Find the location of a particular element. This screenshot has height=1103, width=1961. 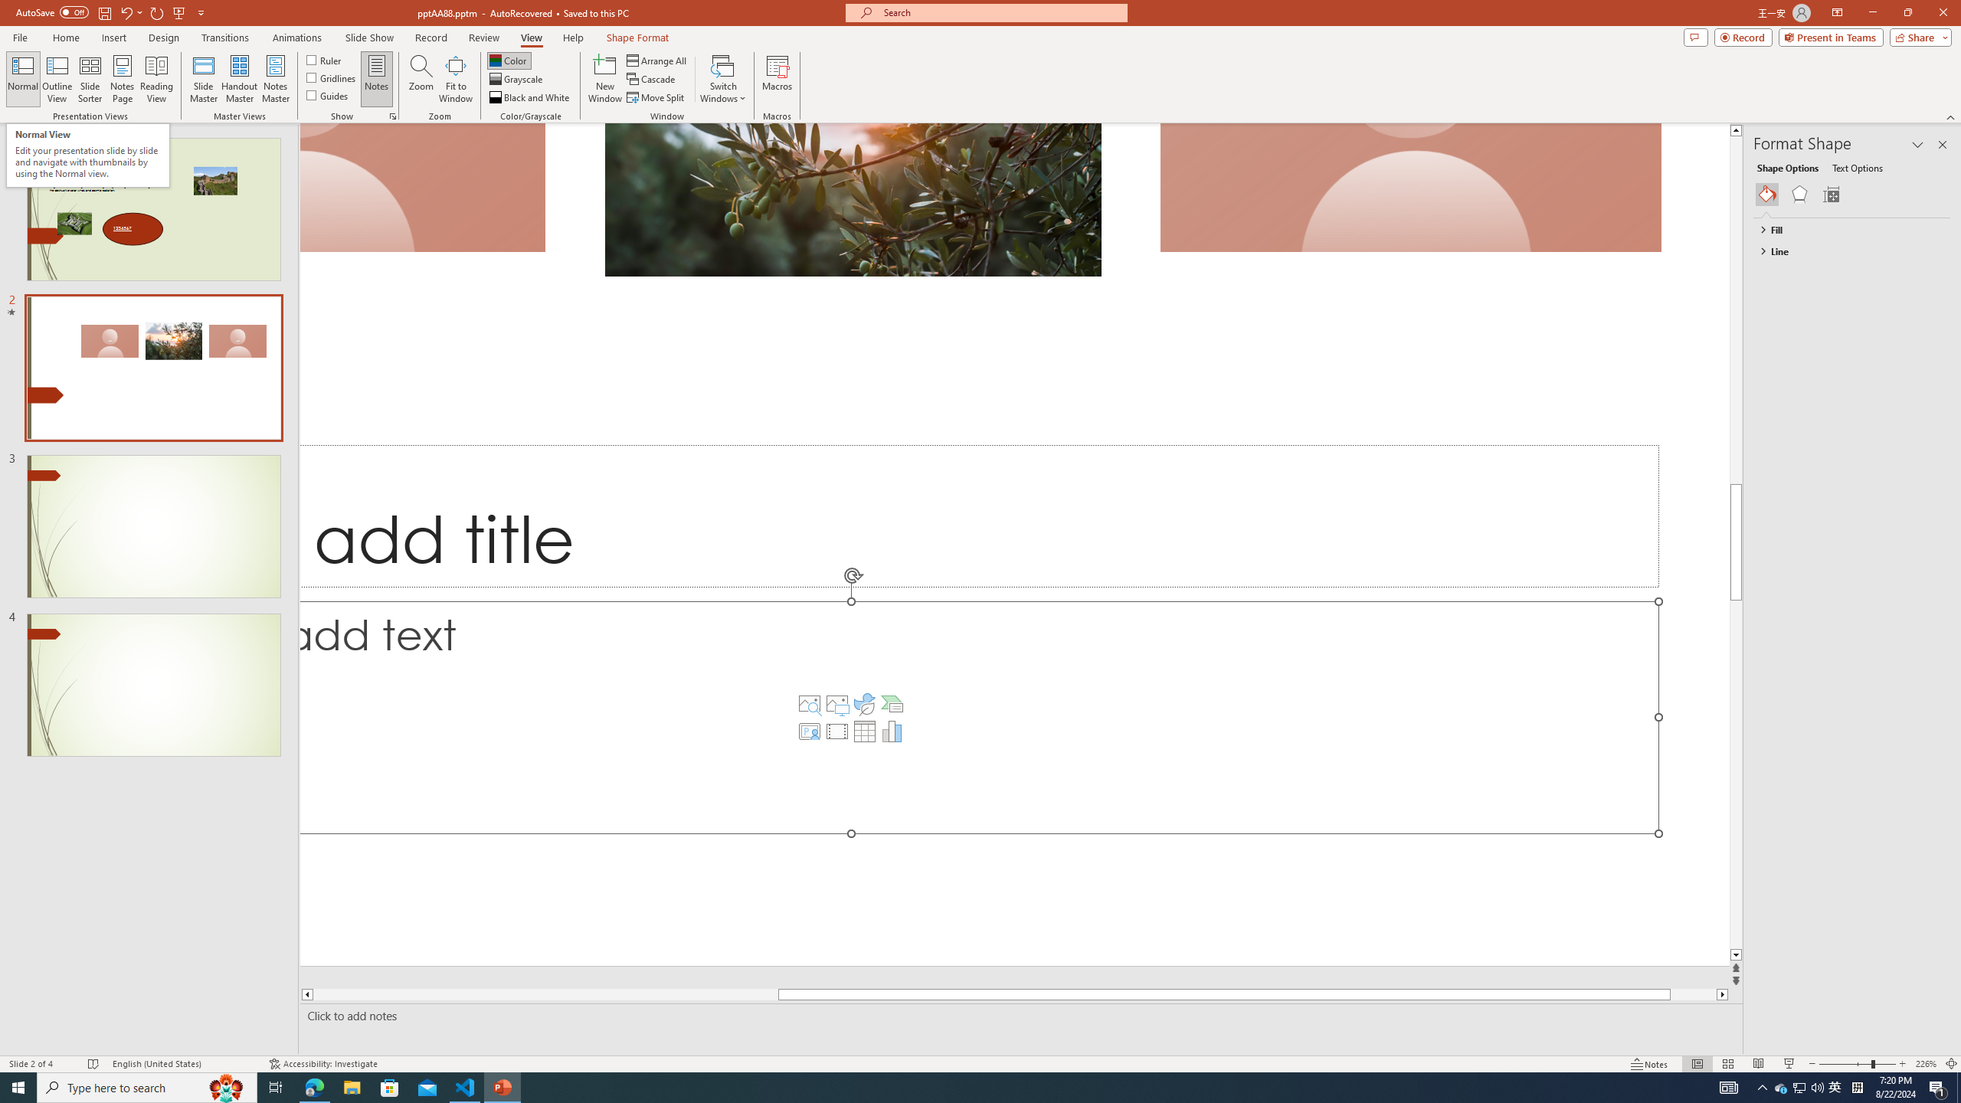

Fit to Window is located at coordinates (455, 79).